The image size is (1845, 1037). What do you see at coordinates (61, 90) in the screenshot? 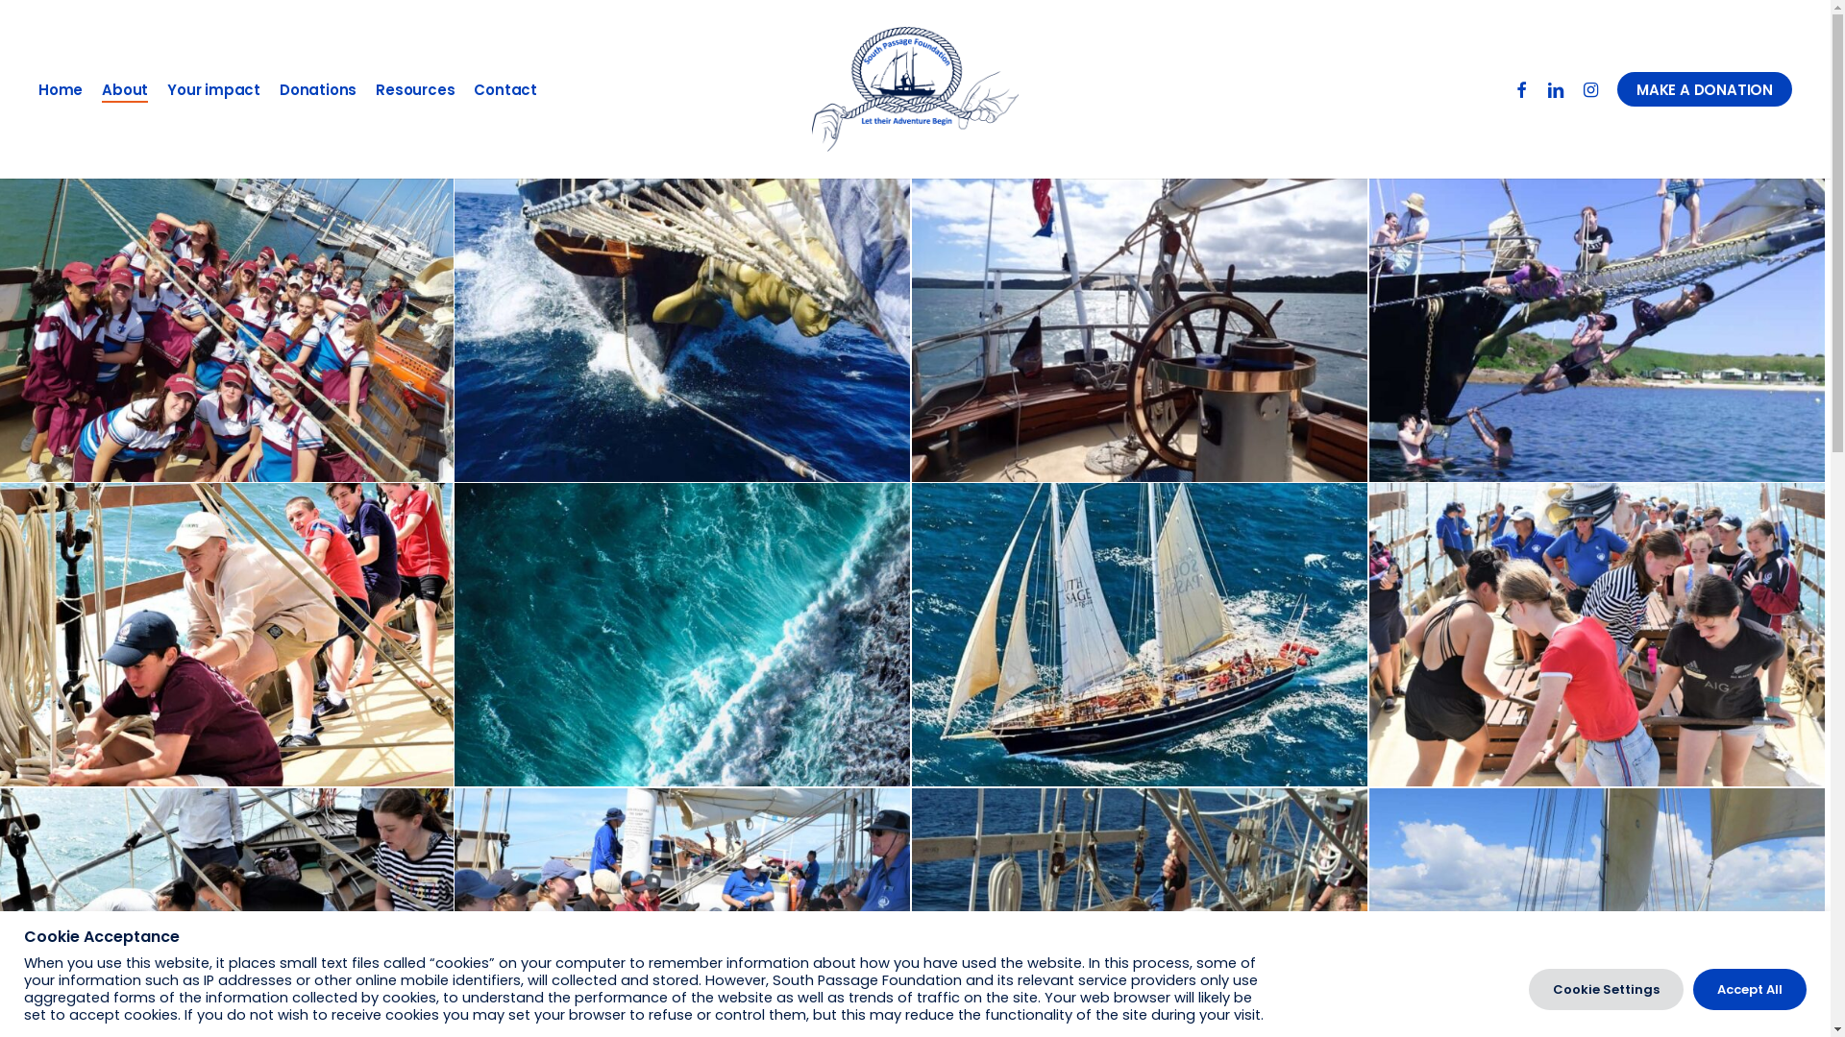
I see `Home` at bounding box center [61, 90].